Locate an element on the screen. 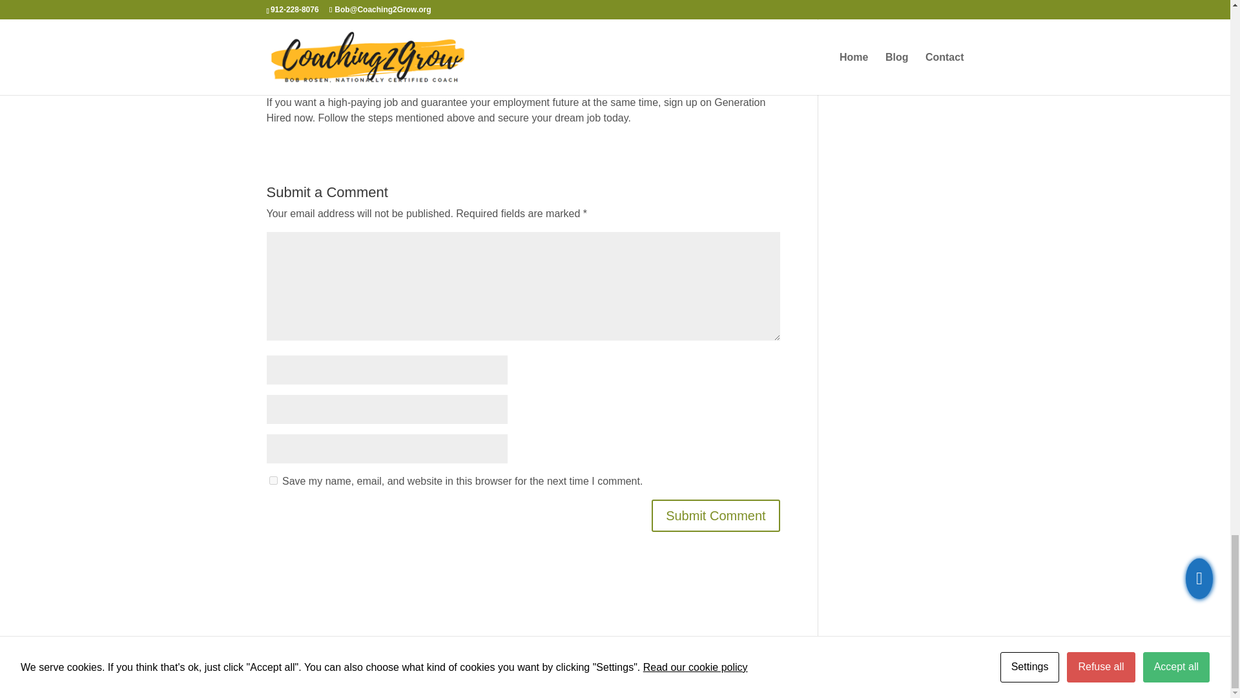  Follow on Facebook is located at coordinates (902, 672).